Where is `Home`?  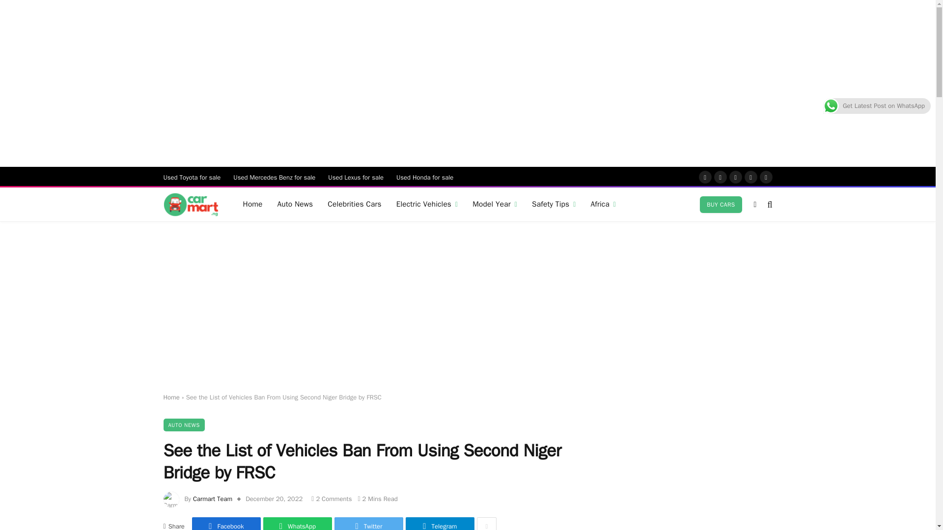
Home is located at coordinates (252, 204).